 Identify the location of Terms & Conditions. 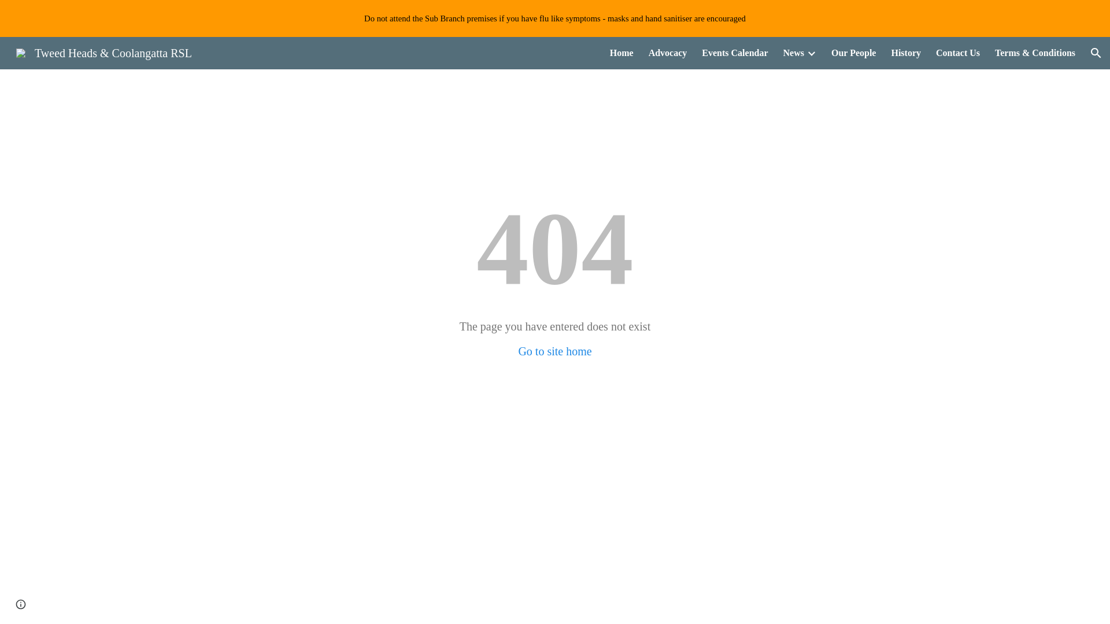
(1035, 53).